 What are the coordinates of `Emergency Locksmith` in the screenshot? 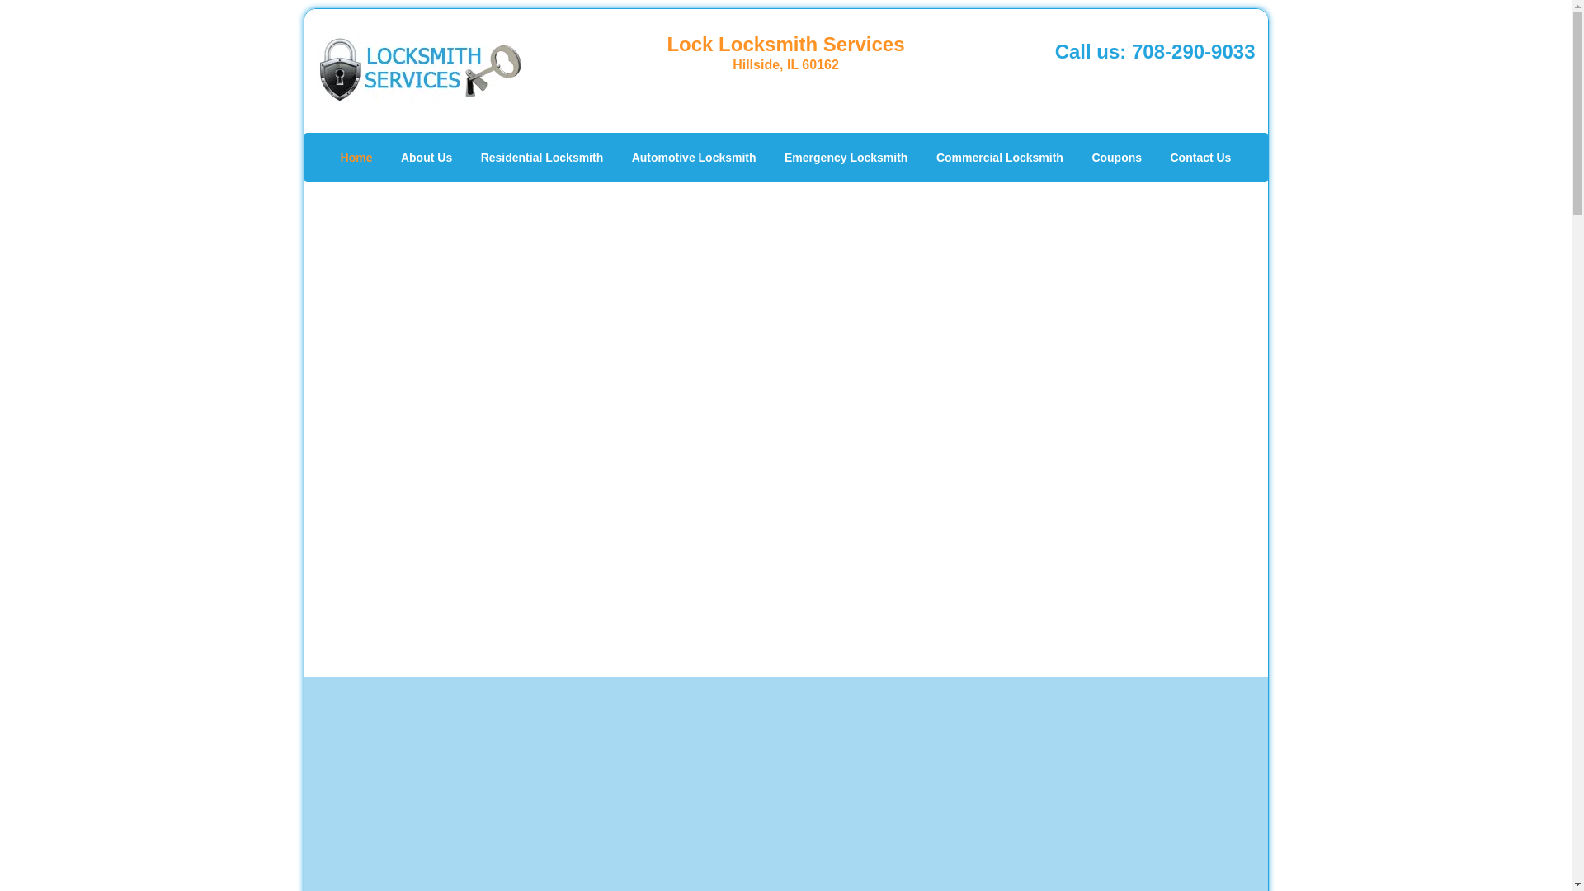 It's located at (846, 157).